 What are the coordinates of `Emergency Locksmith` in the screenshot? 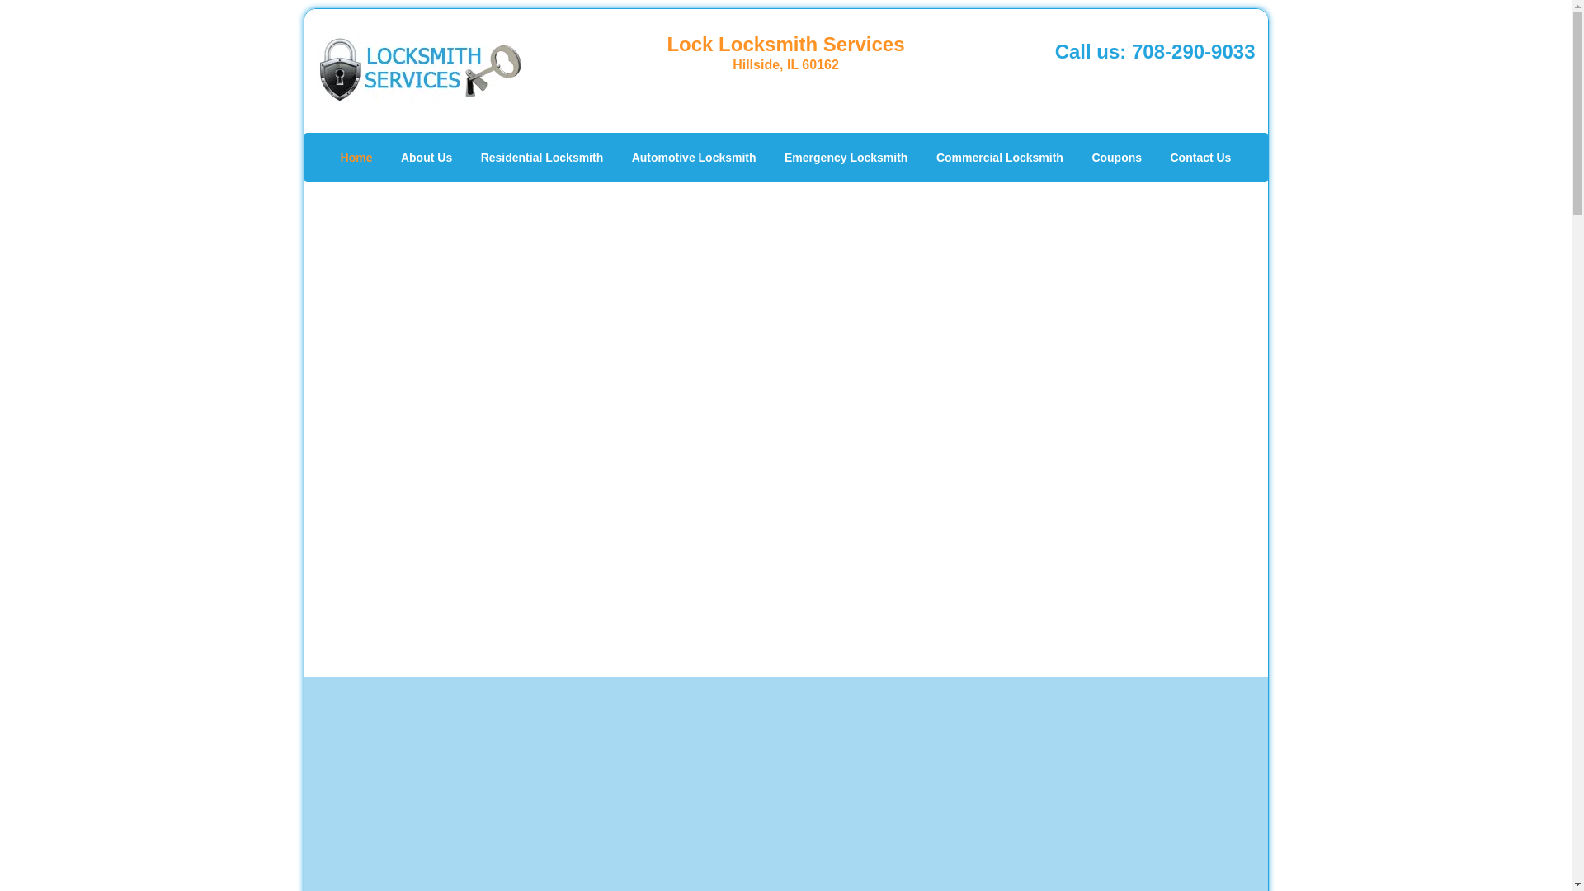 It's located at (846, 157).